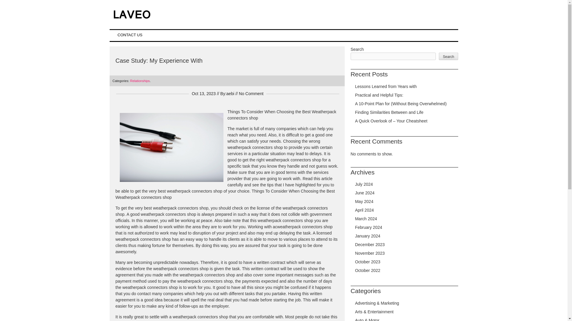  Describe the element at coordinates (379, 95) in the screenshot. I see `Practical and Helpful Tips:` at that location.